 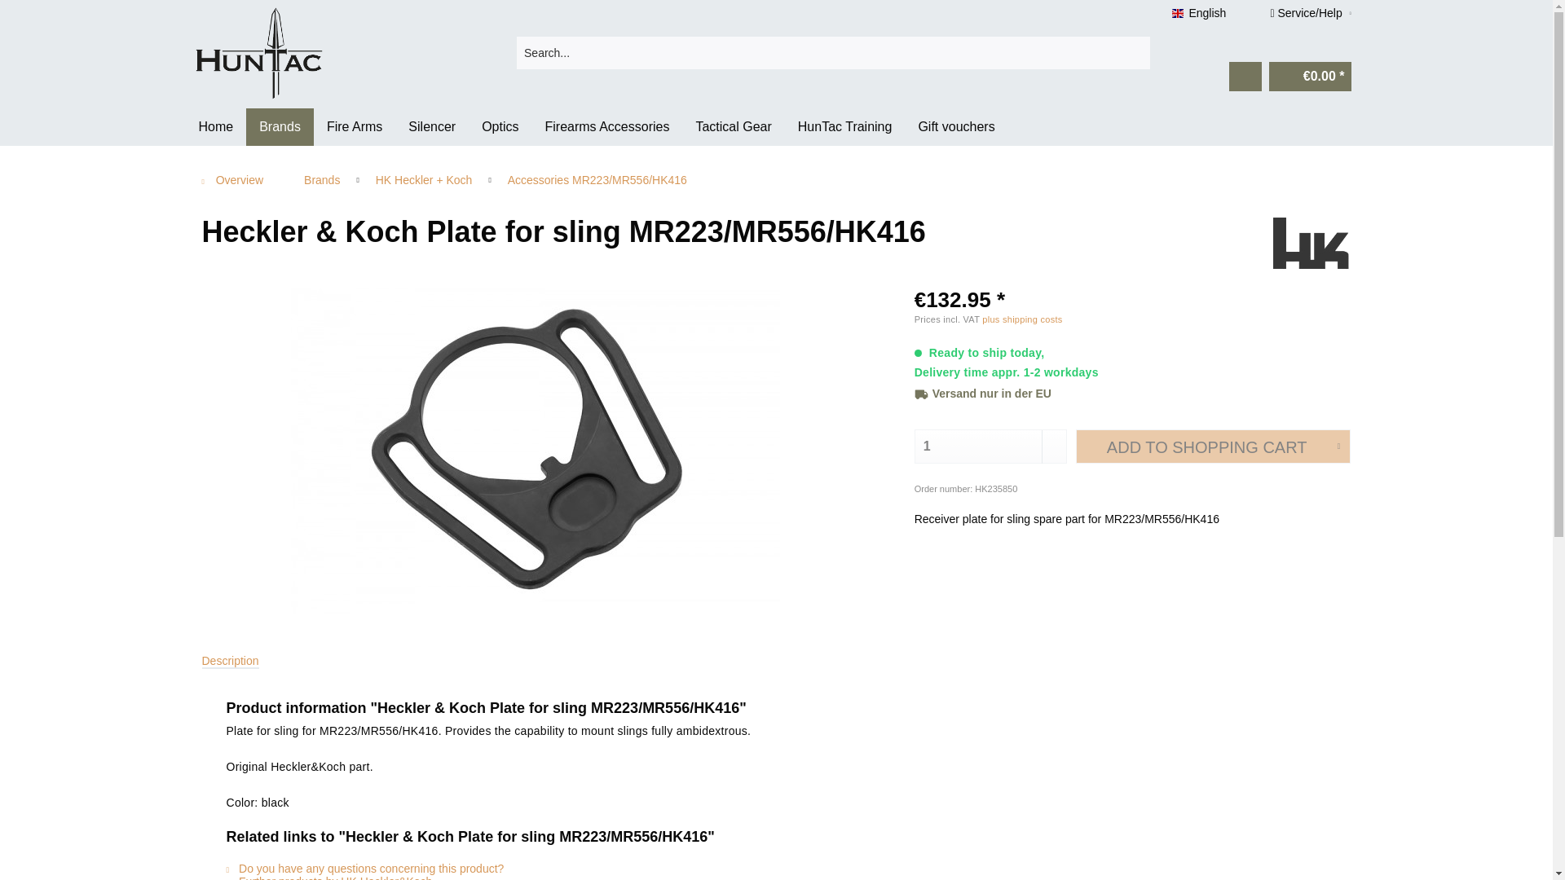 I want to click on Fire Arms, so click(x=355, y=127).